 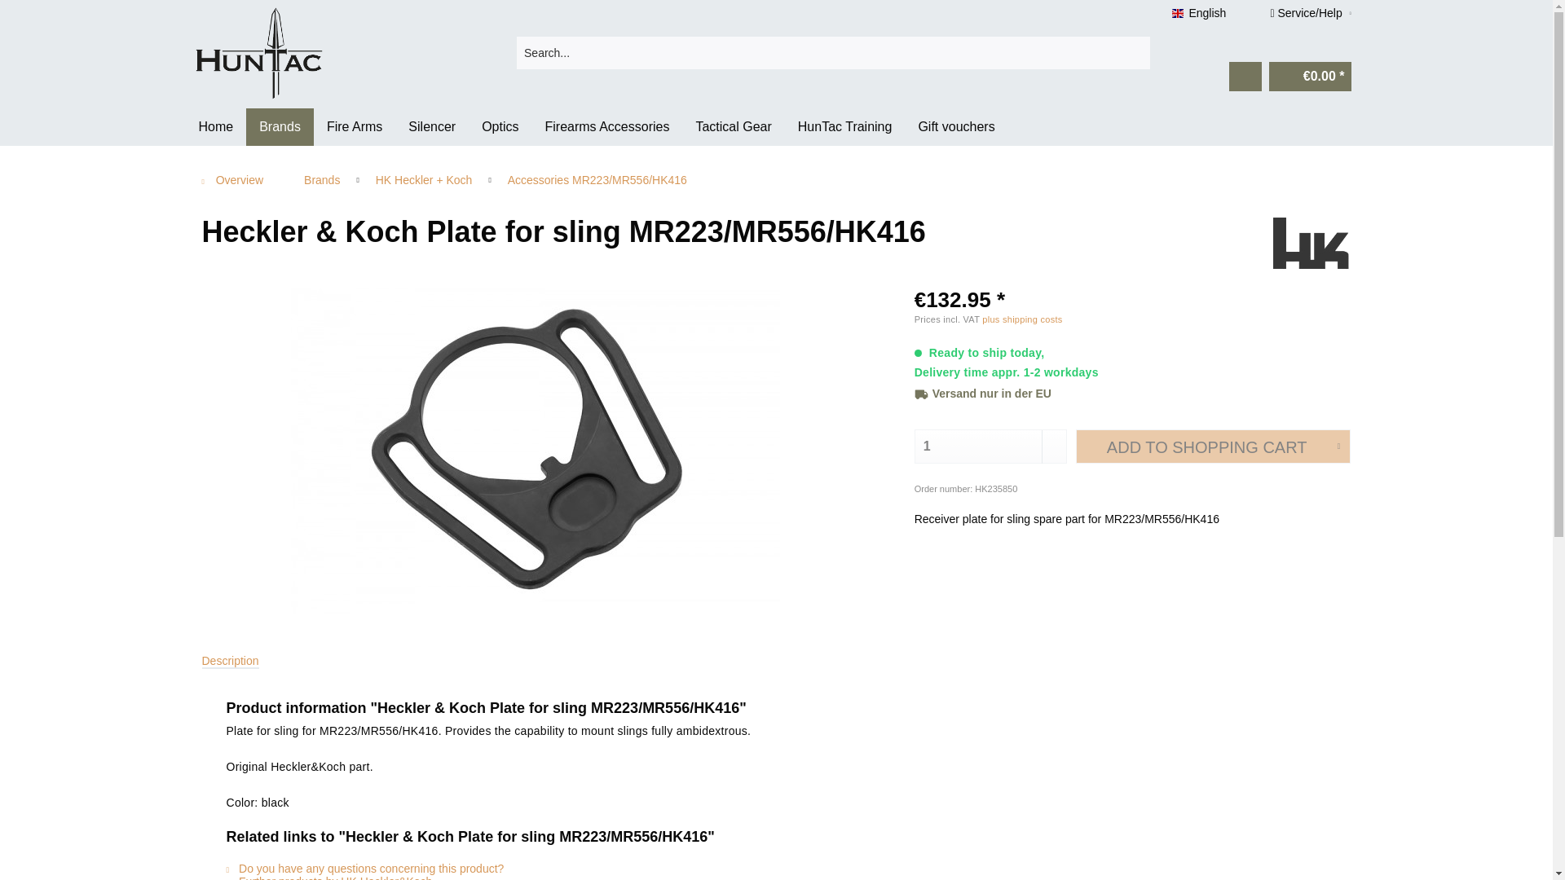 I want to click on Fire Arms, so click(x=355, y=127).